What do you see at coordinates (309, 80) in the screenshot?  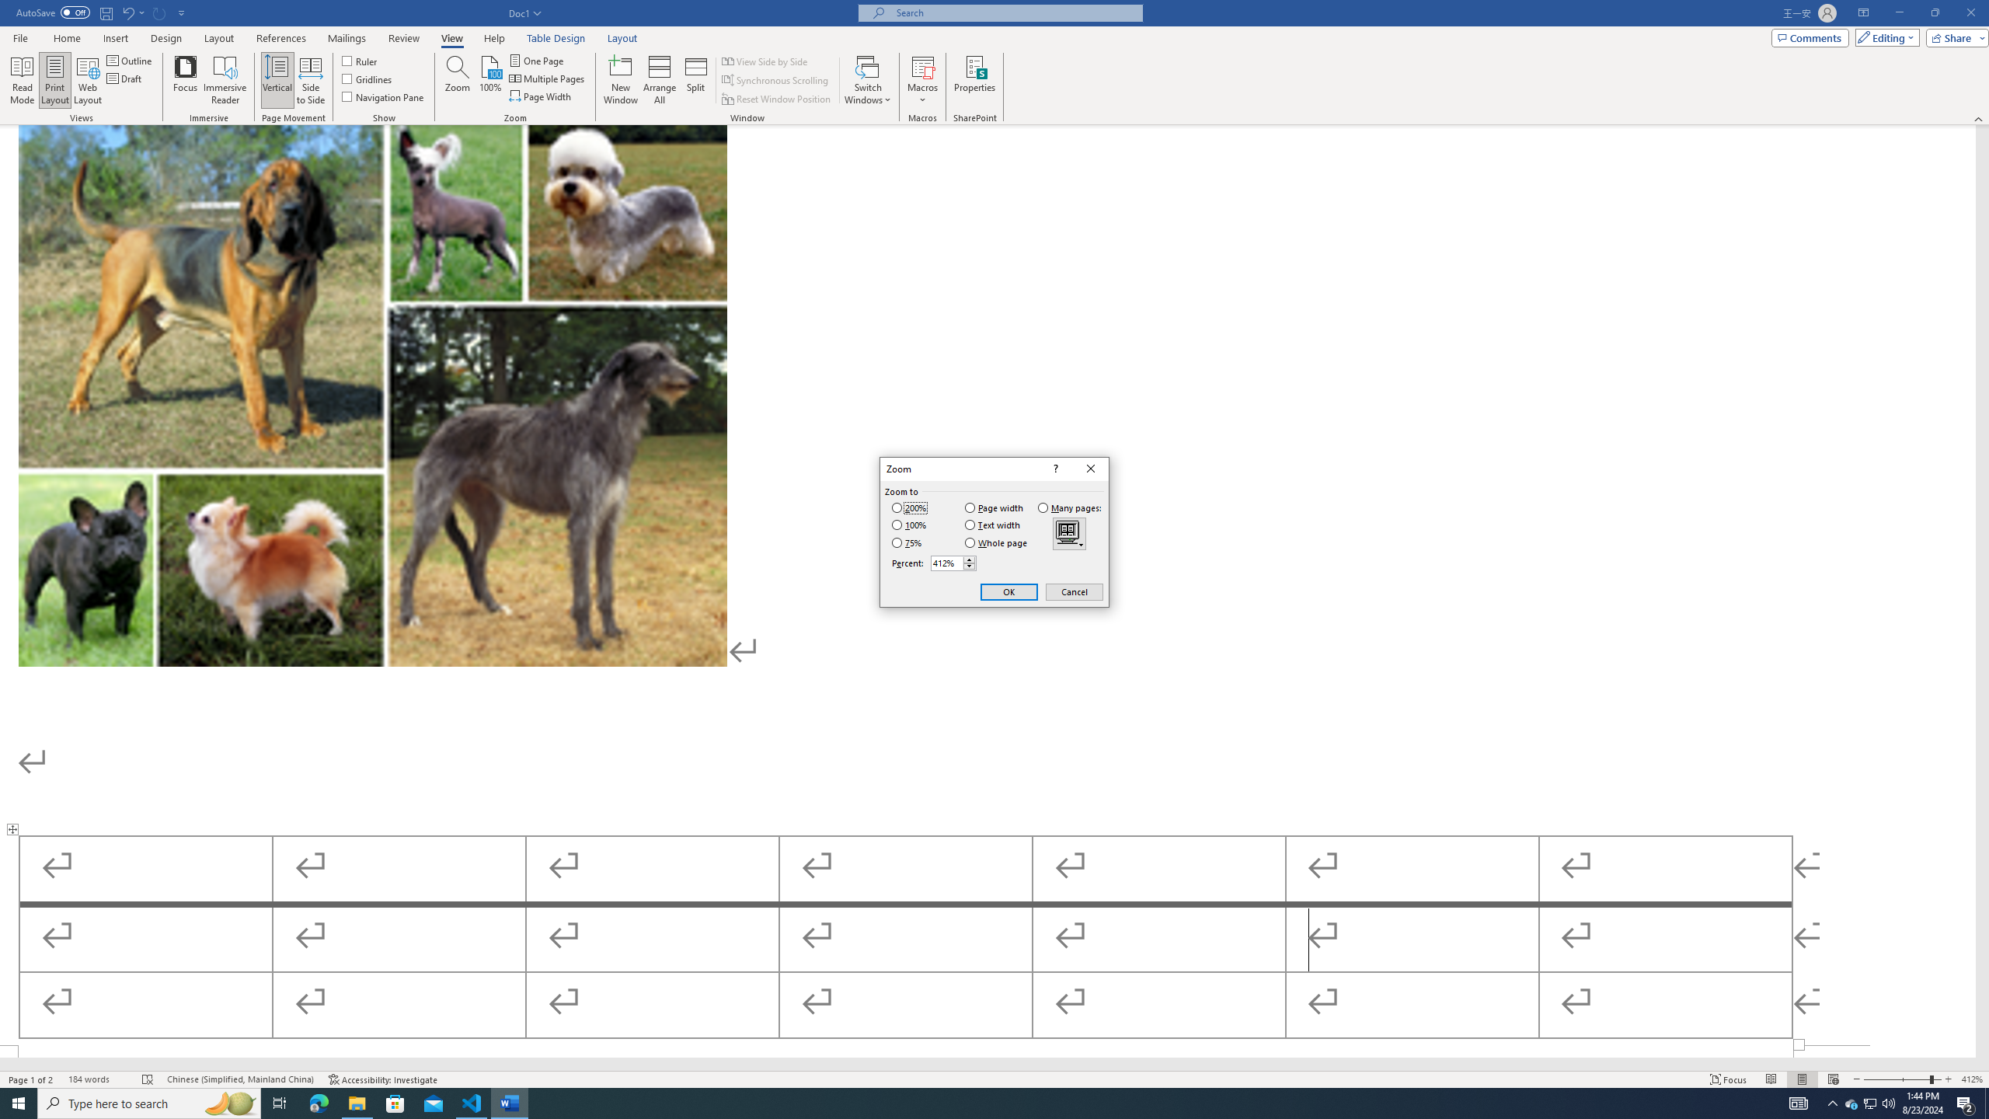 I see `Side to Side` at bounding box center [309, 80].